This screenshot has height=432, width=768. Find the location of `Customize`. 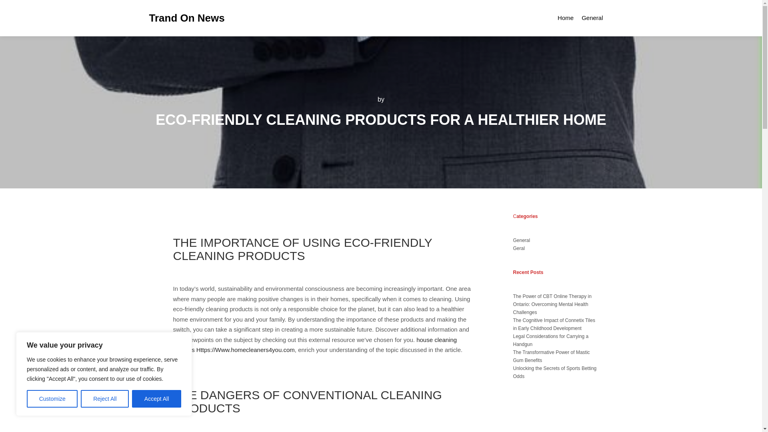

Customize is located at coordinates (52, 399).